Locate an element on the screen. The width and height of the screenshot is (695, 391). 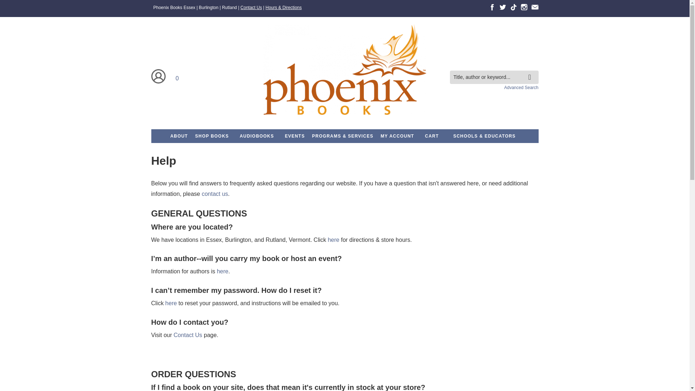
search is located at coordinates (531, 71).